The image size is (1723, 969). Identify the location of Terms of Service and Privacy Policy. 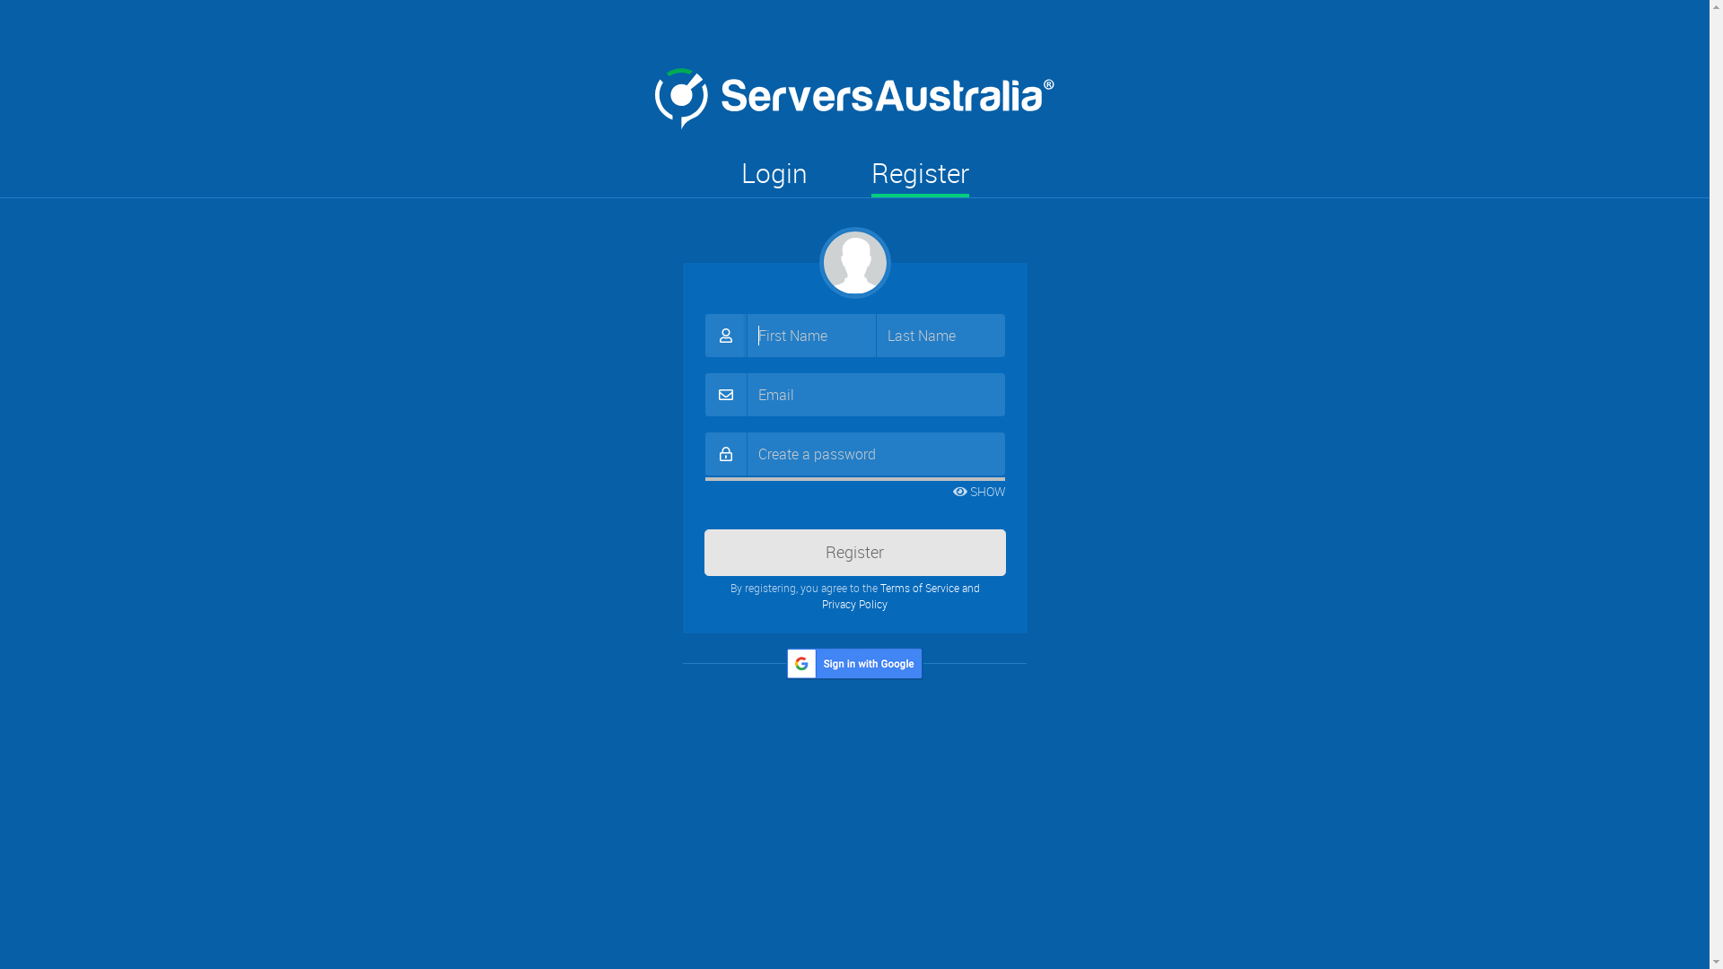
(901, 596).